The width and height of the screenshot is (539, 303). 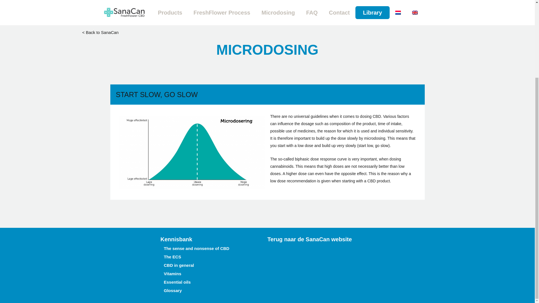 What do you see at coordinates (189, 13) in the screenshot?
I see `Microdosing` at bounding box center [189, 13].